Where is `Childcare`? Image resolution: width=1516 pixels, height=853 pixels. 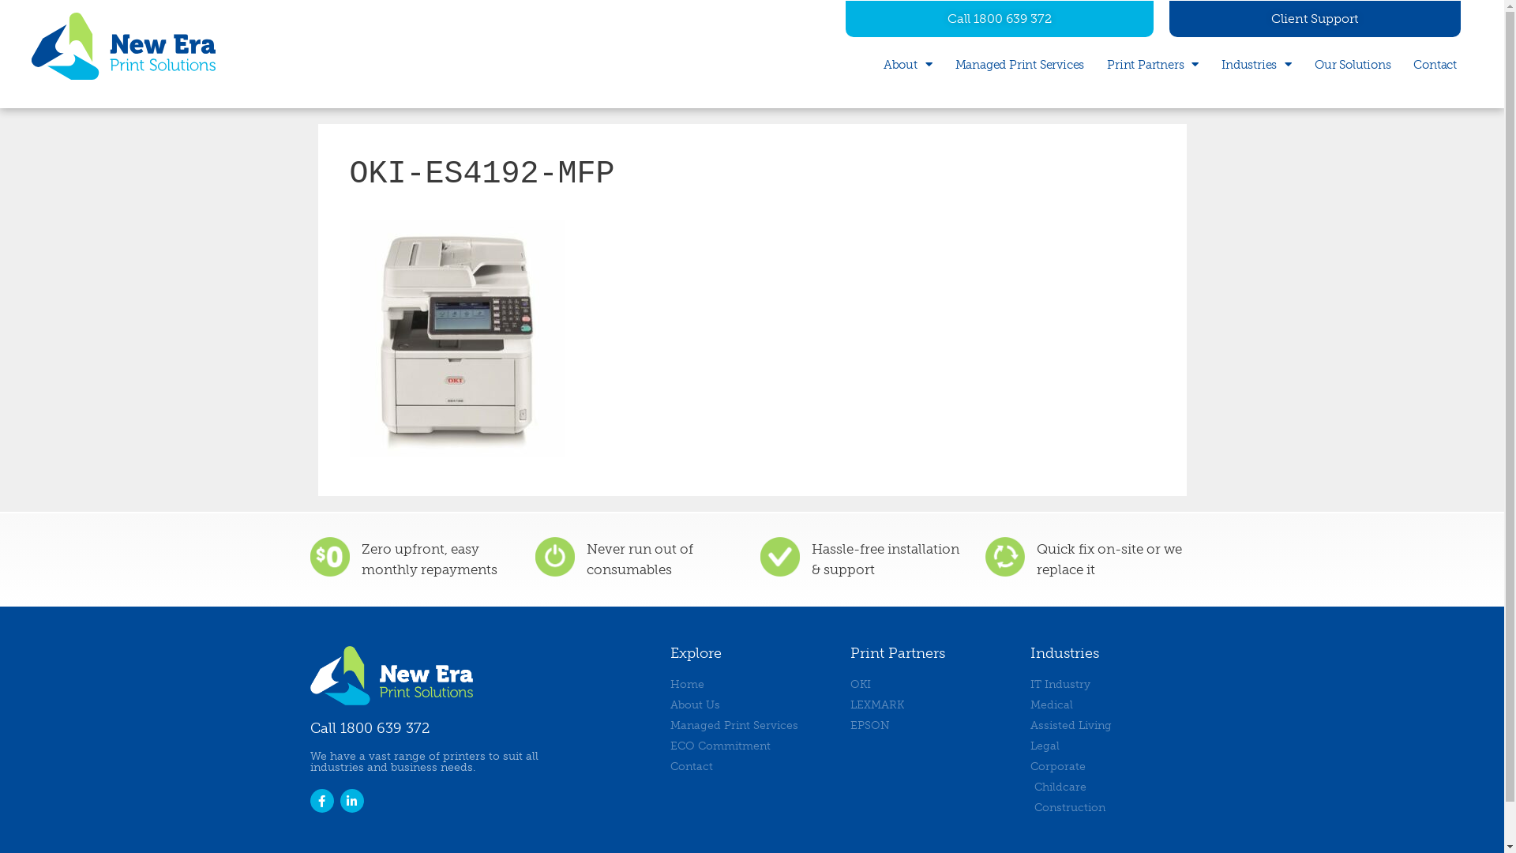 Childcare is located at coordinates (1112, 787).